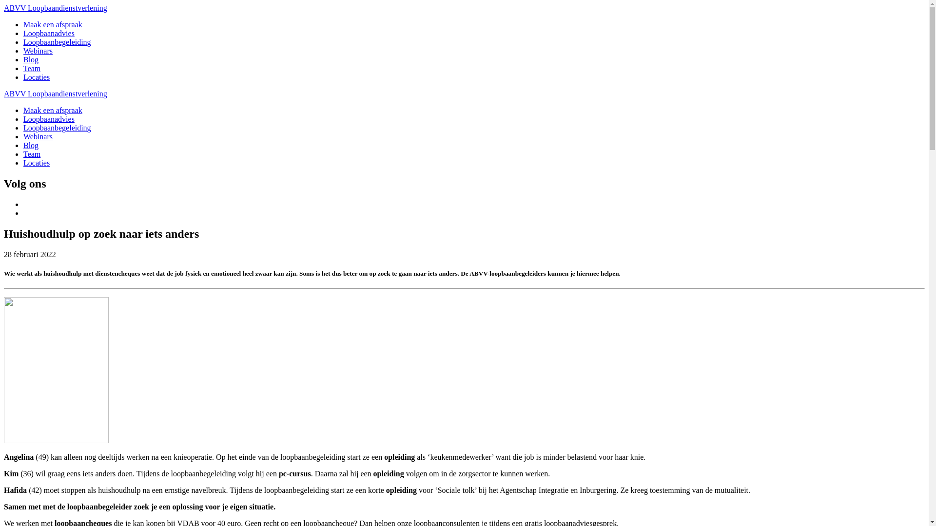 This screenshot has width=936, height=526. Describe the element at coordinates (37, 163) in the screenshot. I see `Locaties` at that location.